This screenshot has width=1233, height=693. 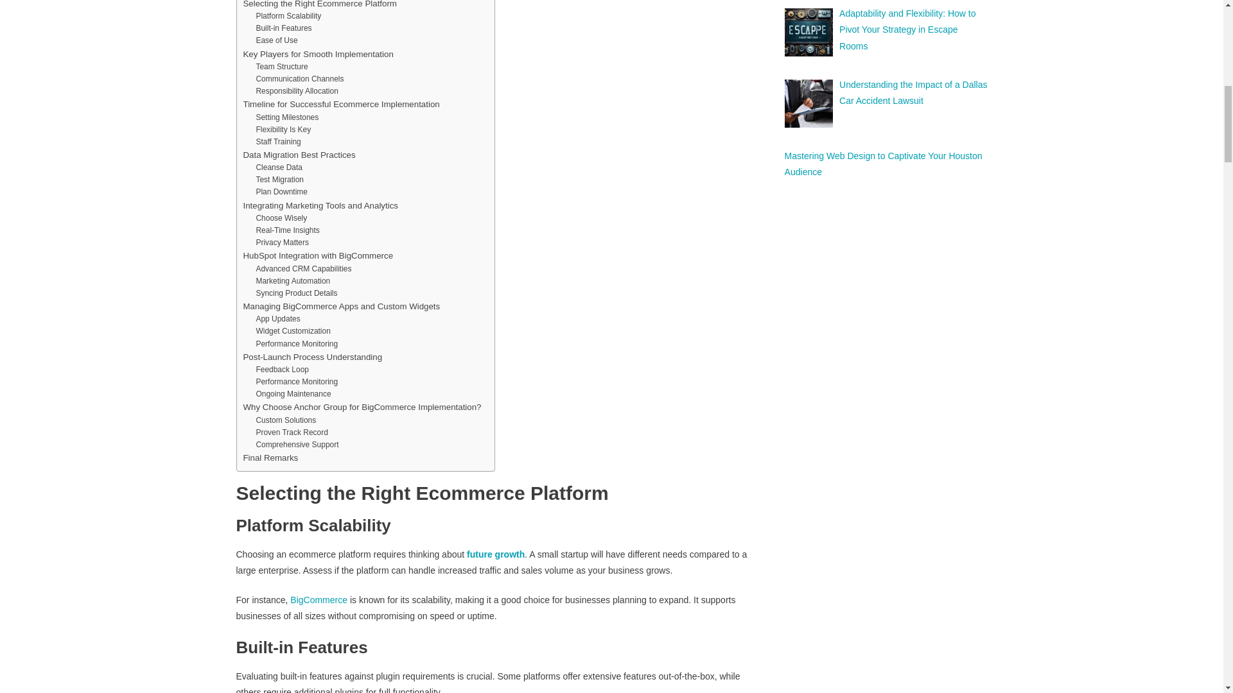 What do you see at coordinates (340, 104) in the screenshot?
I see `Timeline for Successful Ecommerce Implementation` at bounding box center [340, 104].